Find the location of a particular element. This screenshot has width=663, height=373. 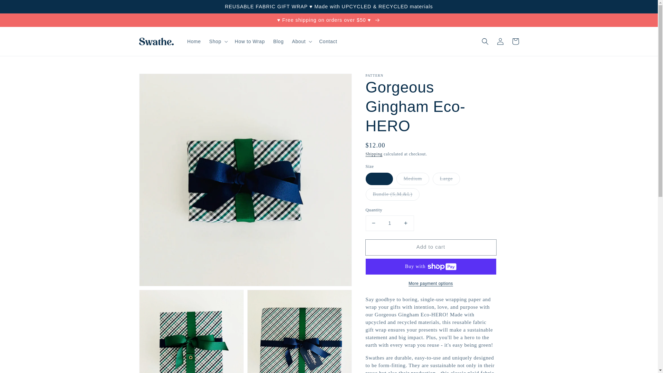

Skip to content is located at coordinates (21, 8).